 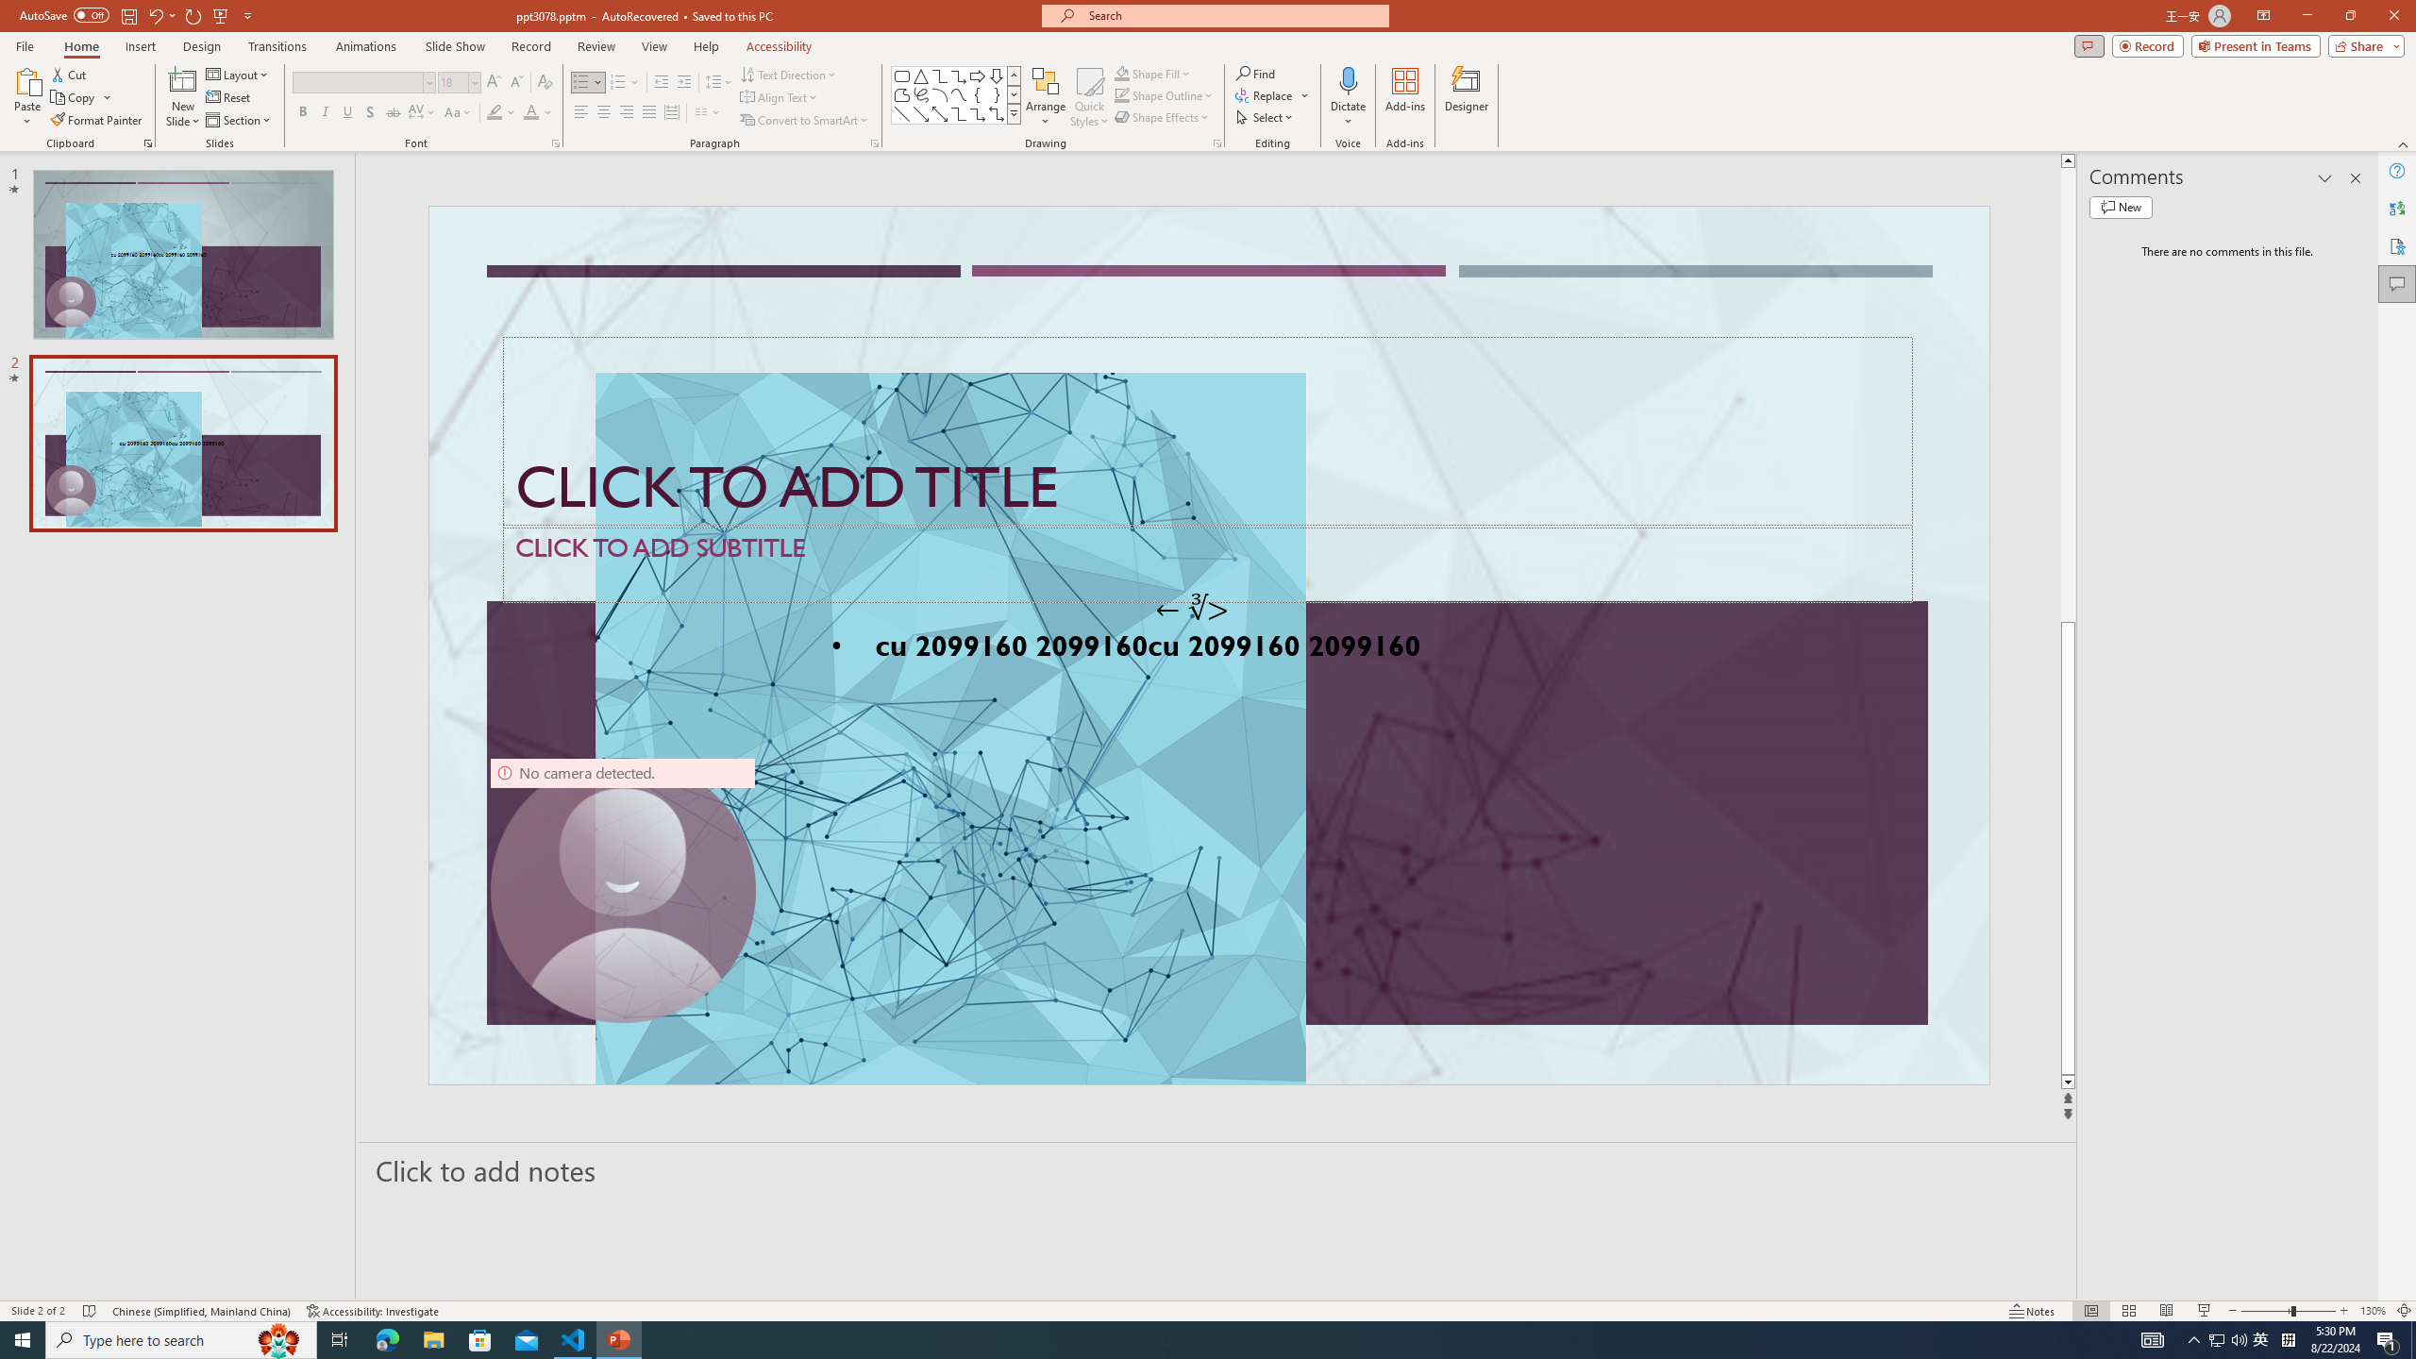 What do you see at coordinates (373, 1311) in the screenshot?
I see `Accessibility Checker Accessibility: Investigate` at bounding box center [373, 1311].